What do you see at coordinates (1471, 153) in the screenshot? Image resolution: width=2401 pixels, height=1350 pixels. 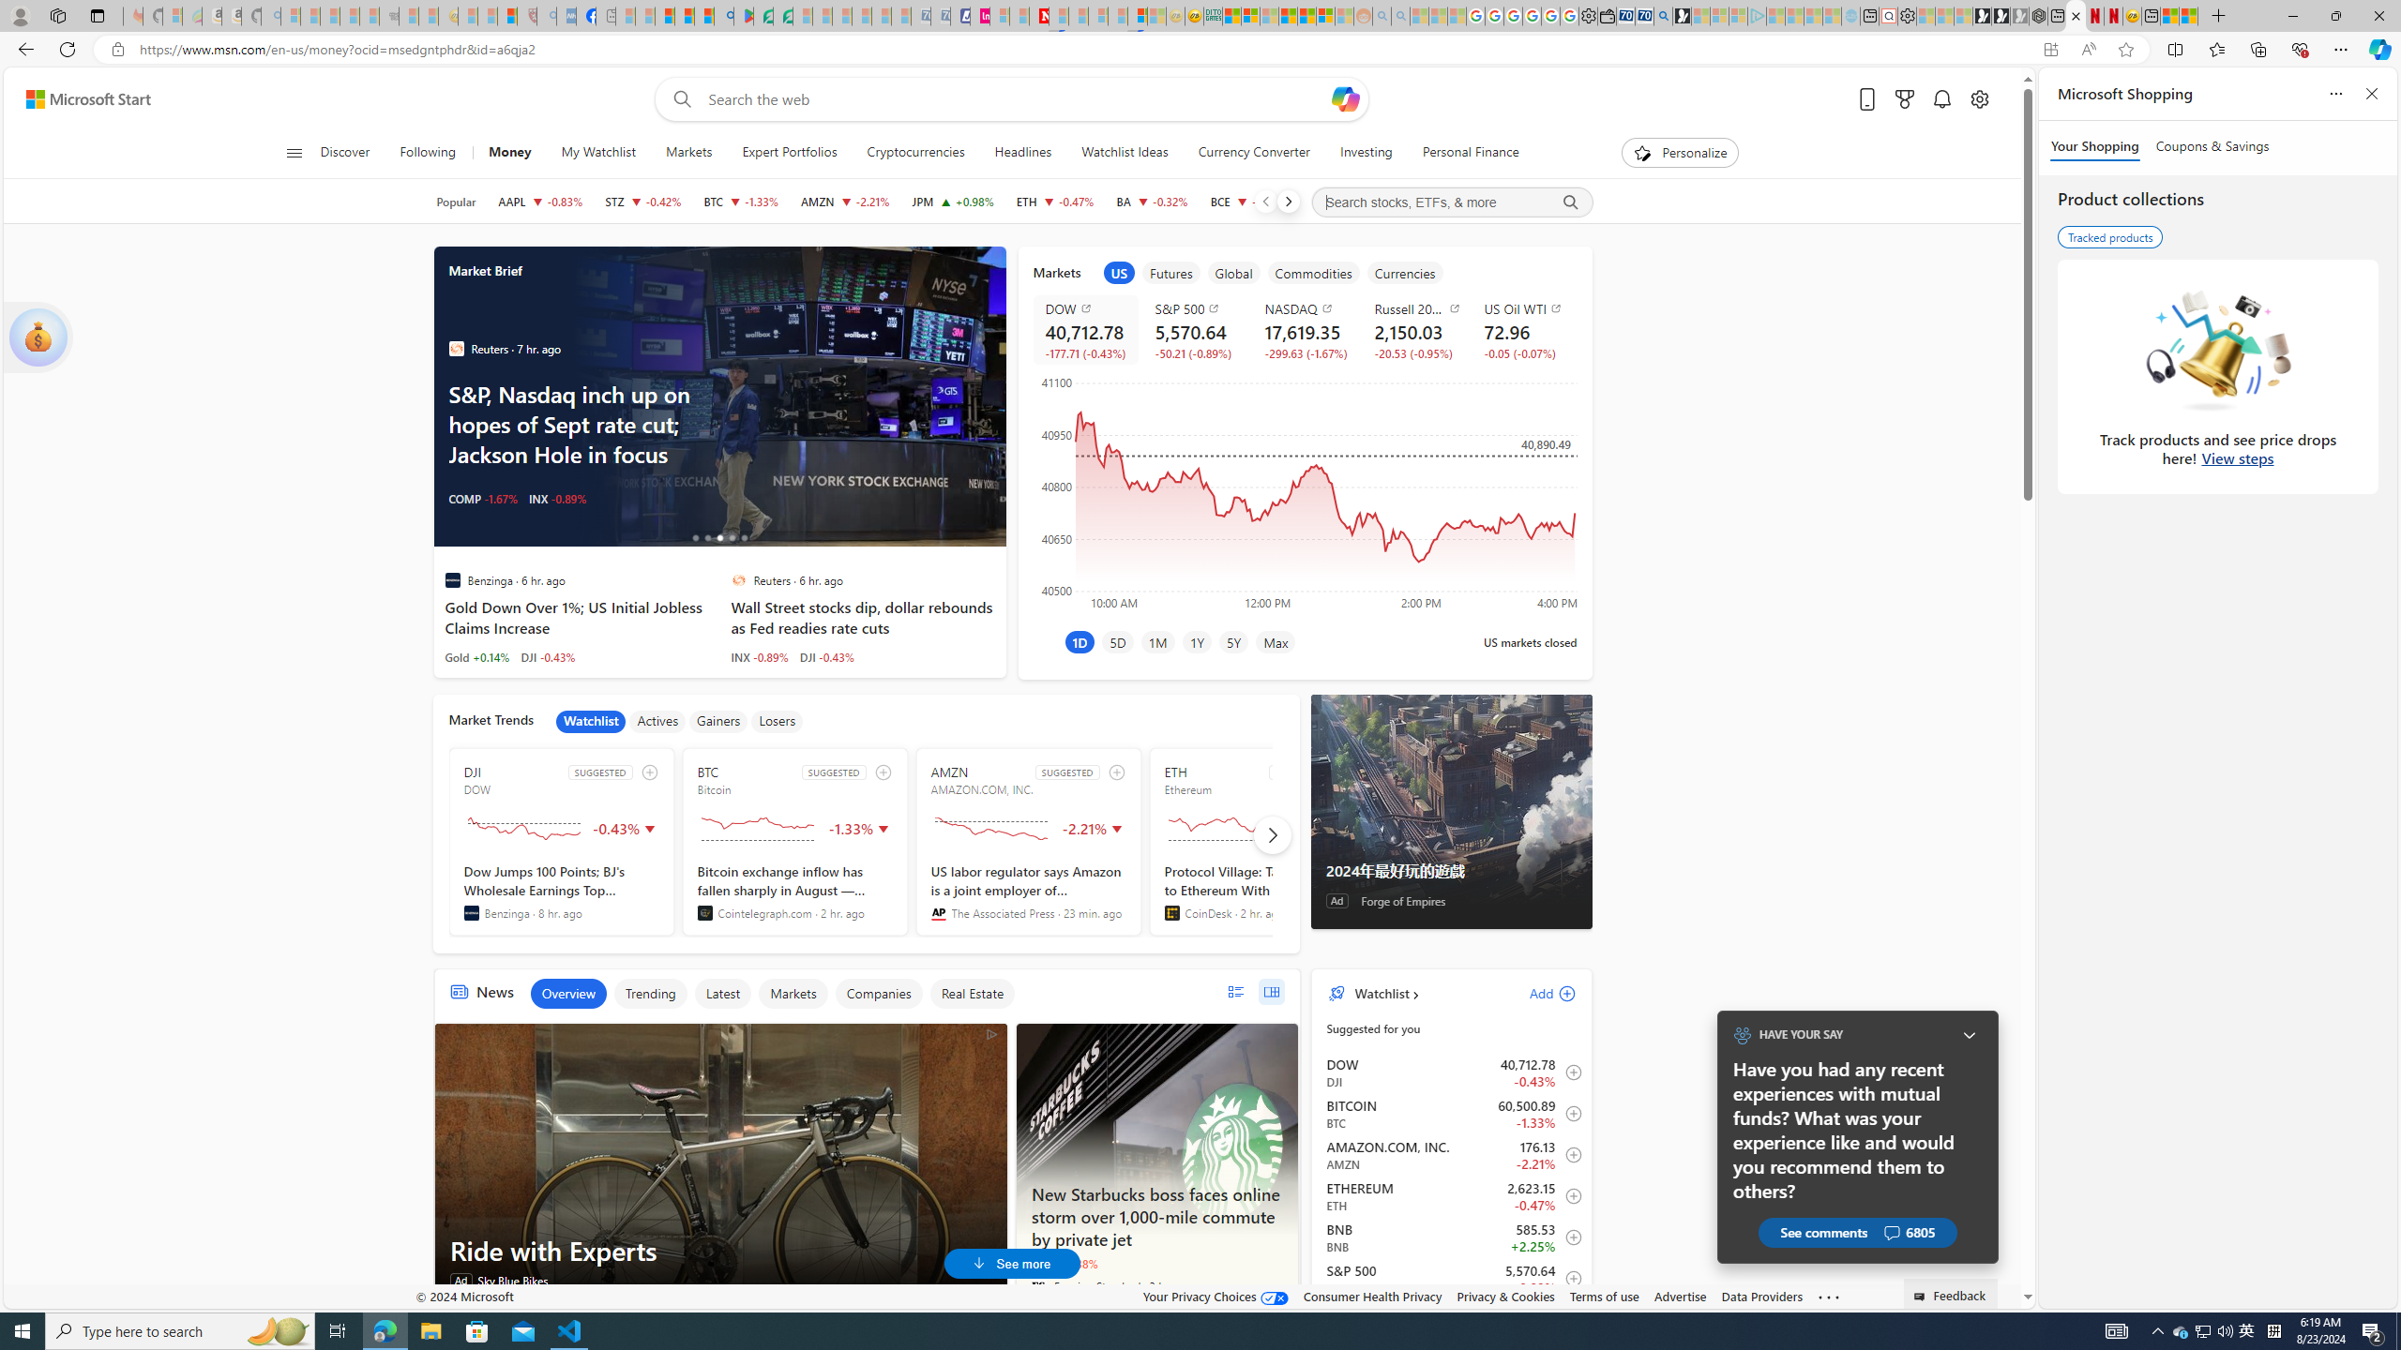 I see `Personal Finance` at bounding box center [1471, 153].